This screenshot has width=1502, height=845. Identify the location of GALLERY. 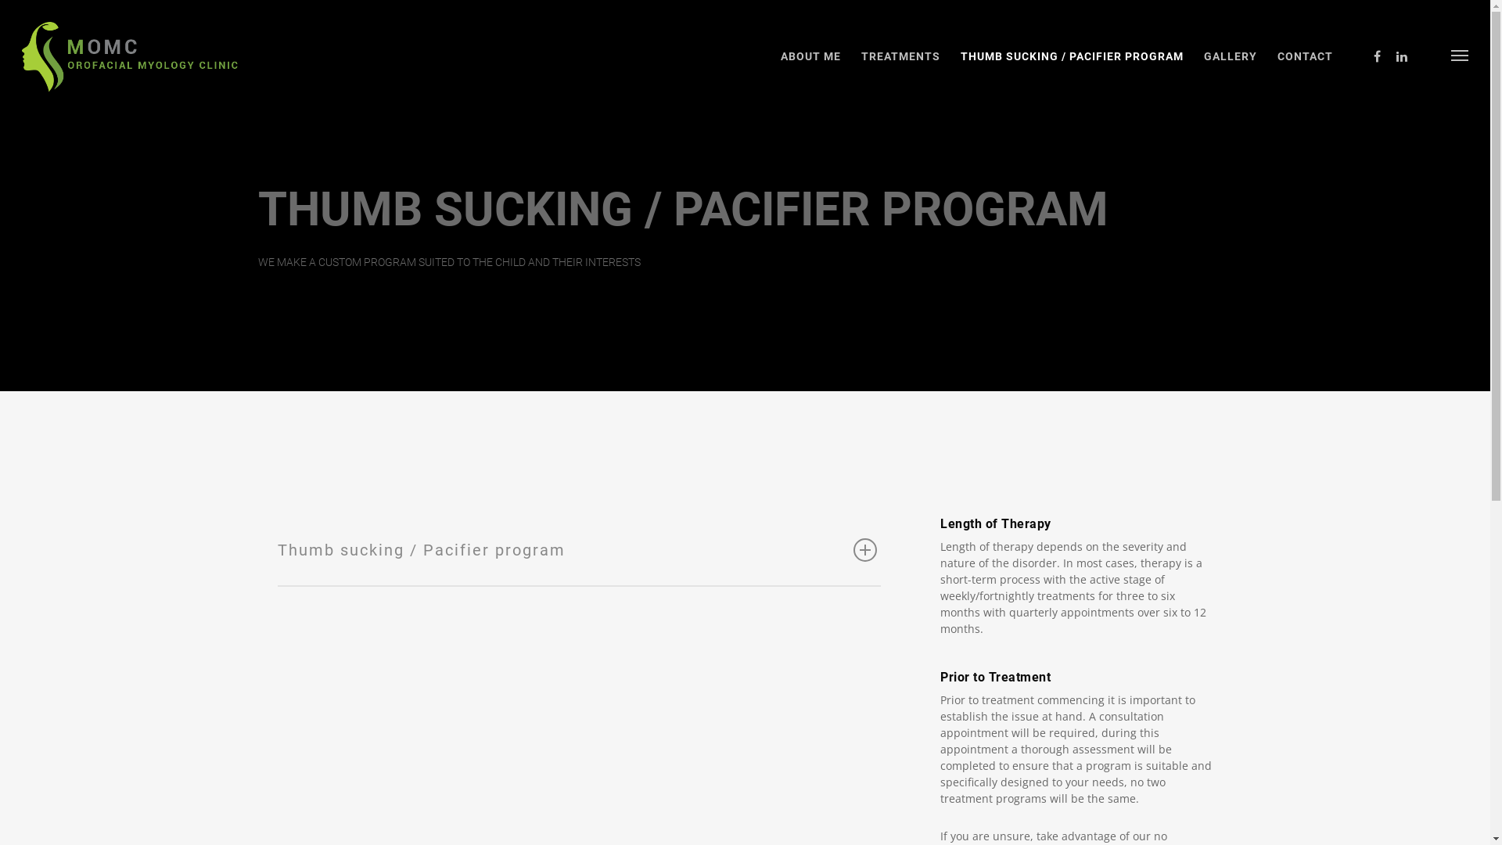
(1231, 68).